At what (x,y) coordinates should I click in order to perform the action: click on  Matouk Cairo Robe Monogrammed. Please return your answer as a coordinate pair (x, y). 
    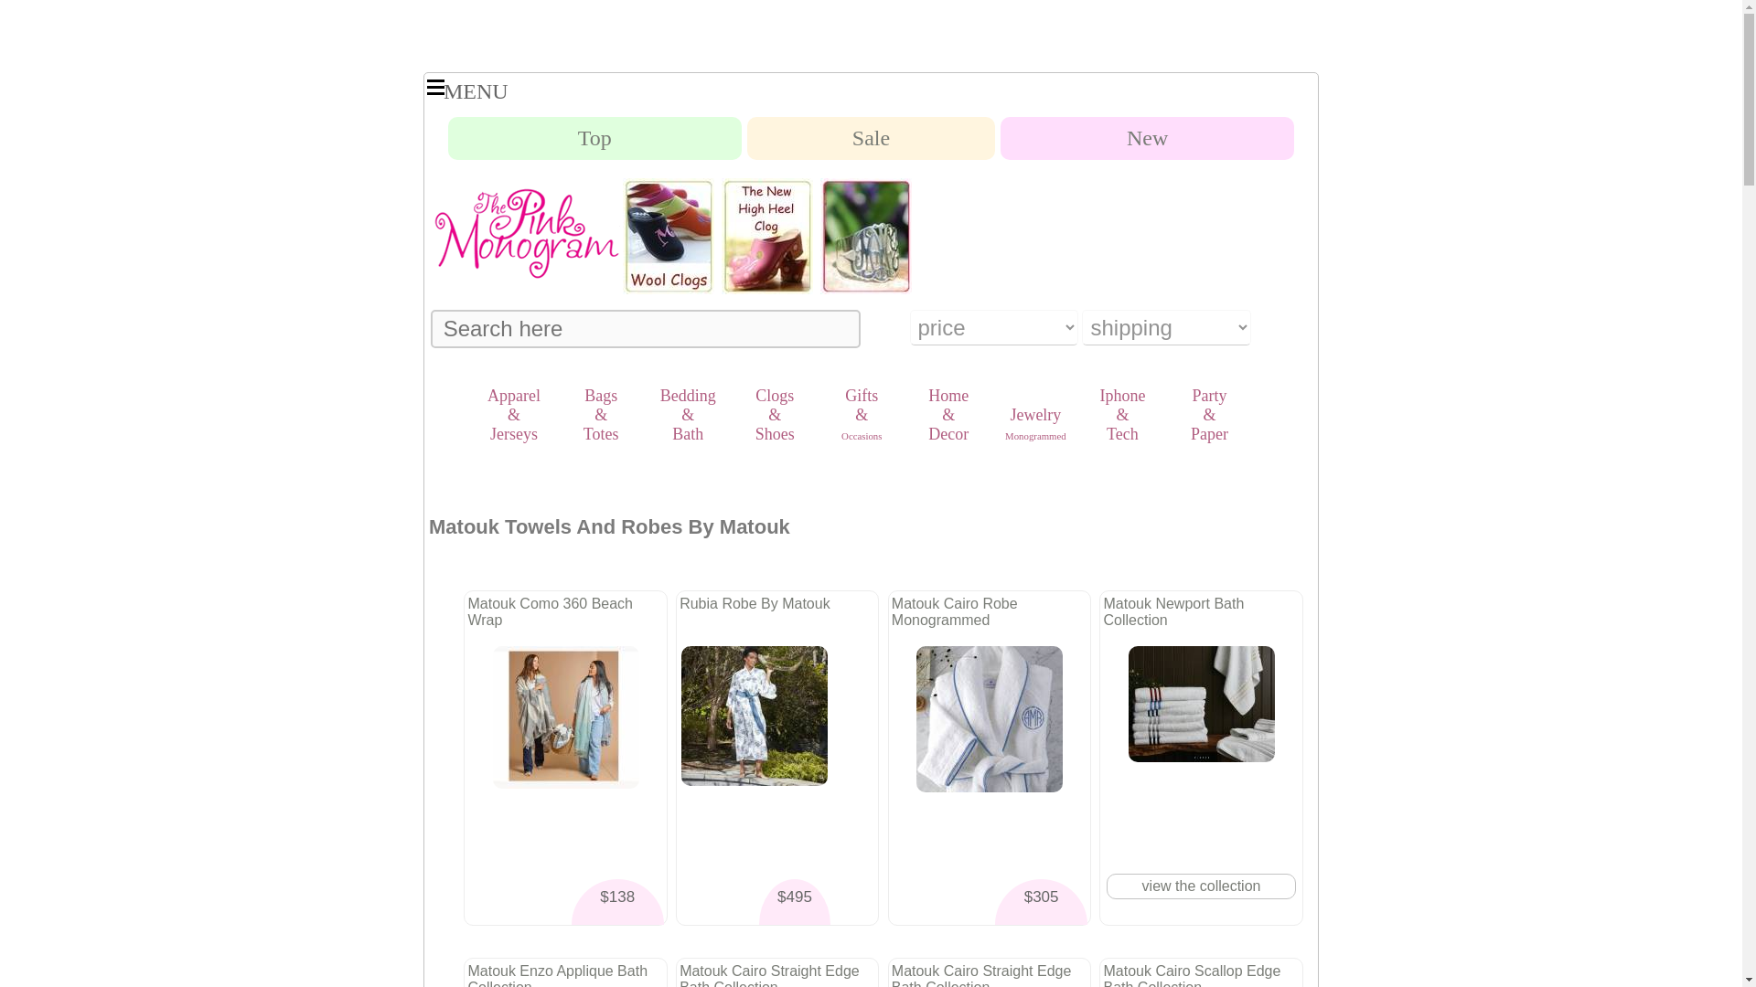
    Looking at the image, I should click on (990, 719).